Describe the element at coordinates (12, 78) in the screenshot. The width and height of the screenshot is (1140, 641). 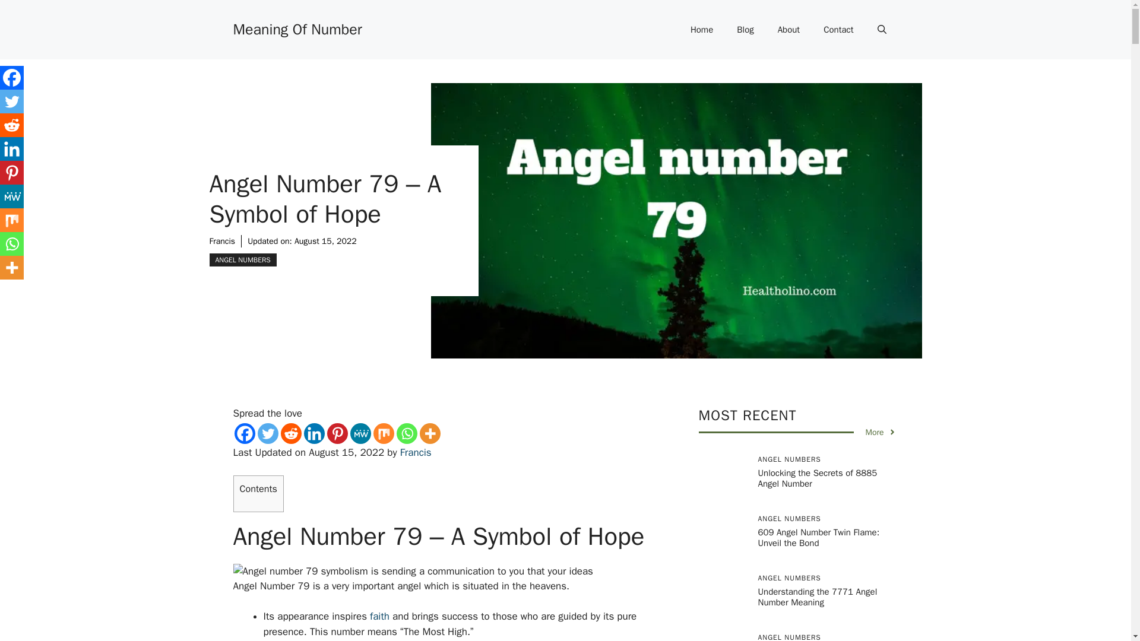
I see `Facebook` at that location.